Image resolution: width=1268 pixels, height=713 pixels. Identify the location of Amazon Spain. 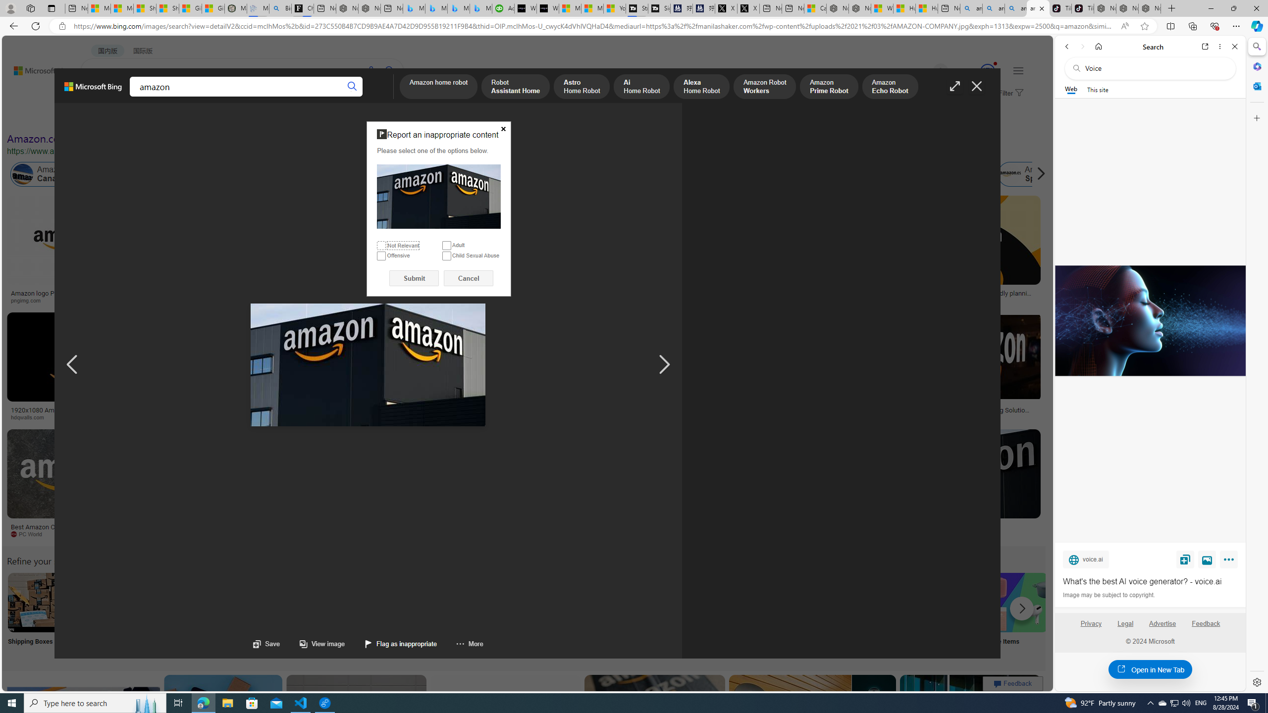
(1030, 174).